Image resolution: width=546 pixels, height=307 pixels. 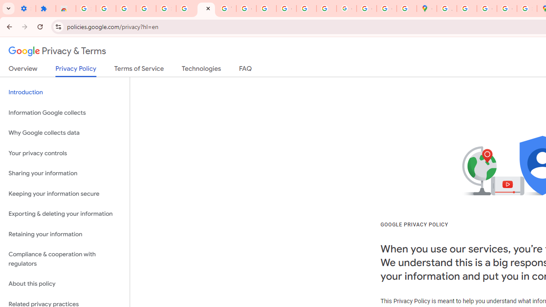 What do you see at coordinates (427, 9) in the screenshot?
I see `Google Maps` at bounding box center [427, 9].